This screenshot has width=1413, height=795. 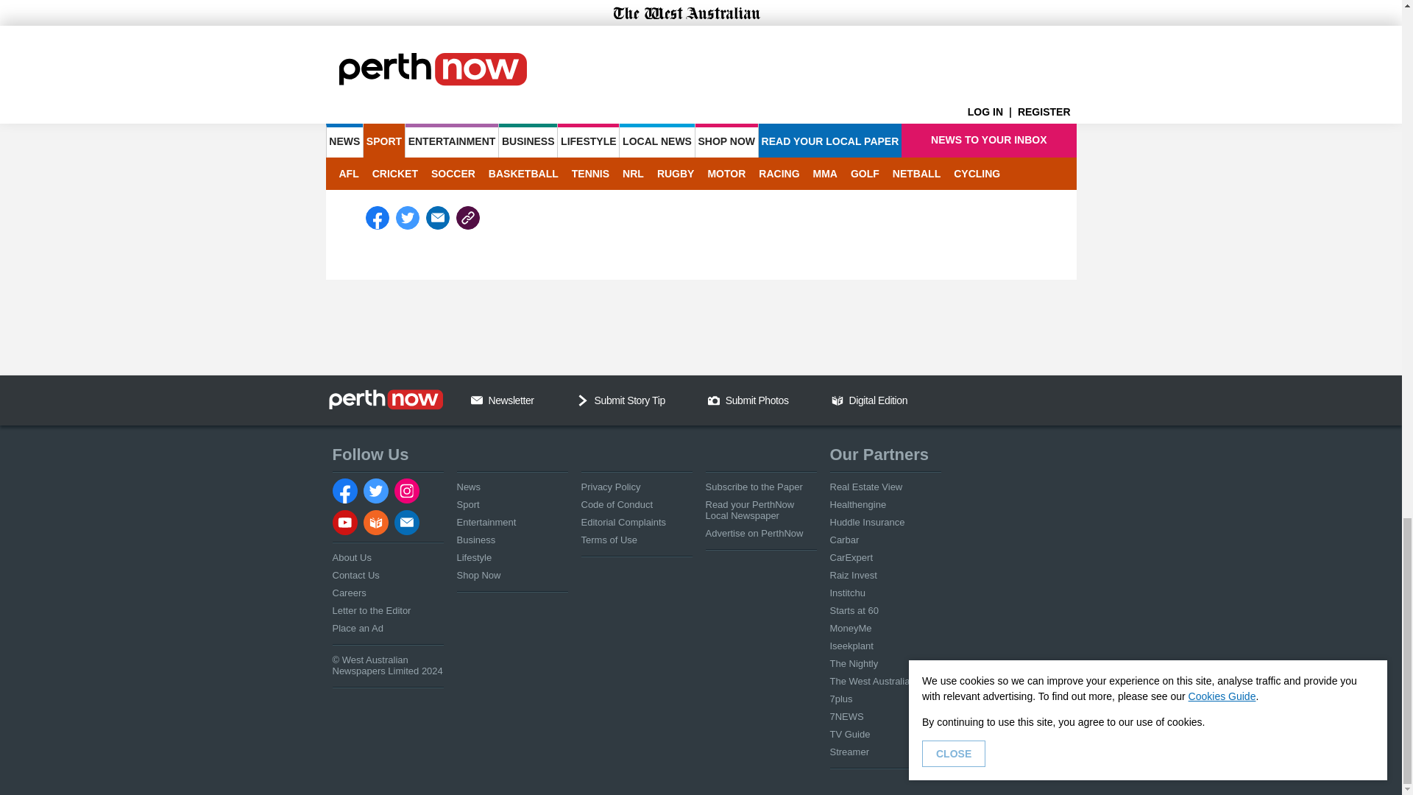 I want to click on Get Digital Edition, so click(x=837, y=400).